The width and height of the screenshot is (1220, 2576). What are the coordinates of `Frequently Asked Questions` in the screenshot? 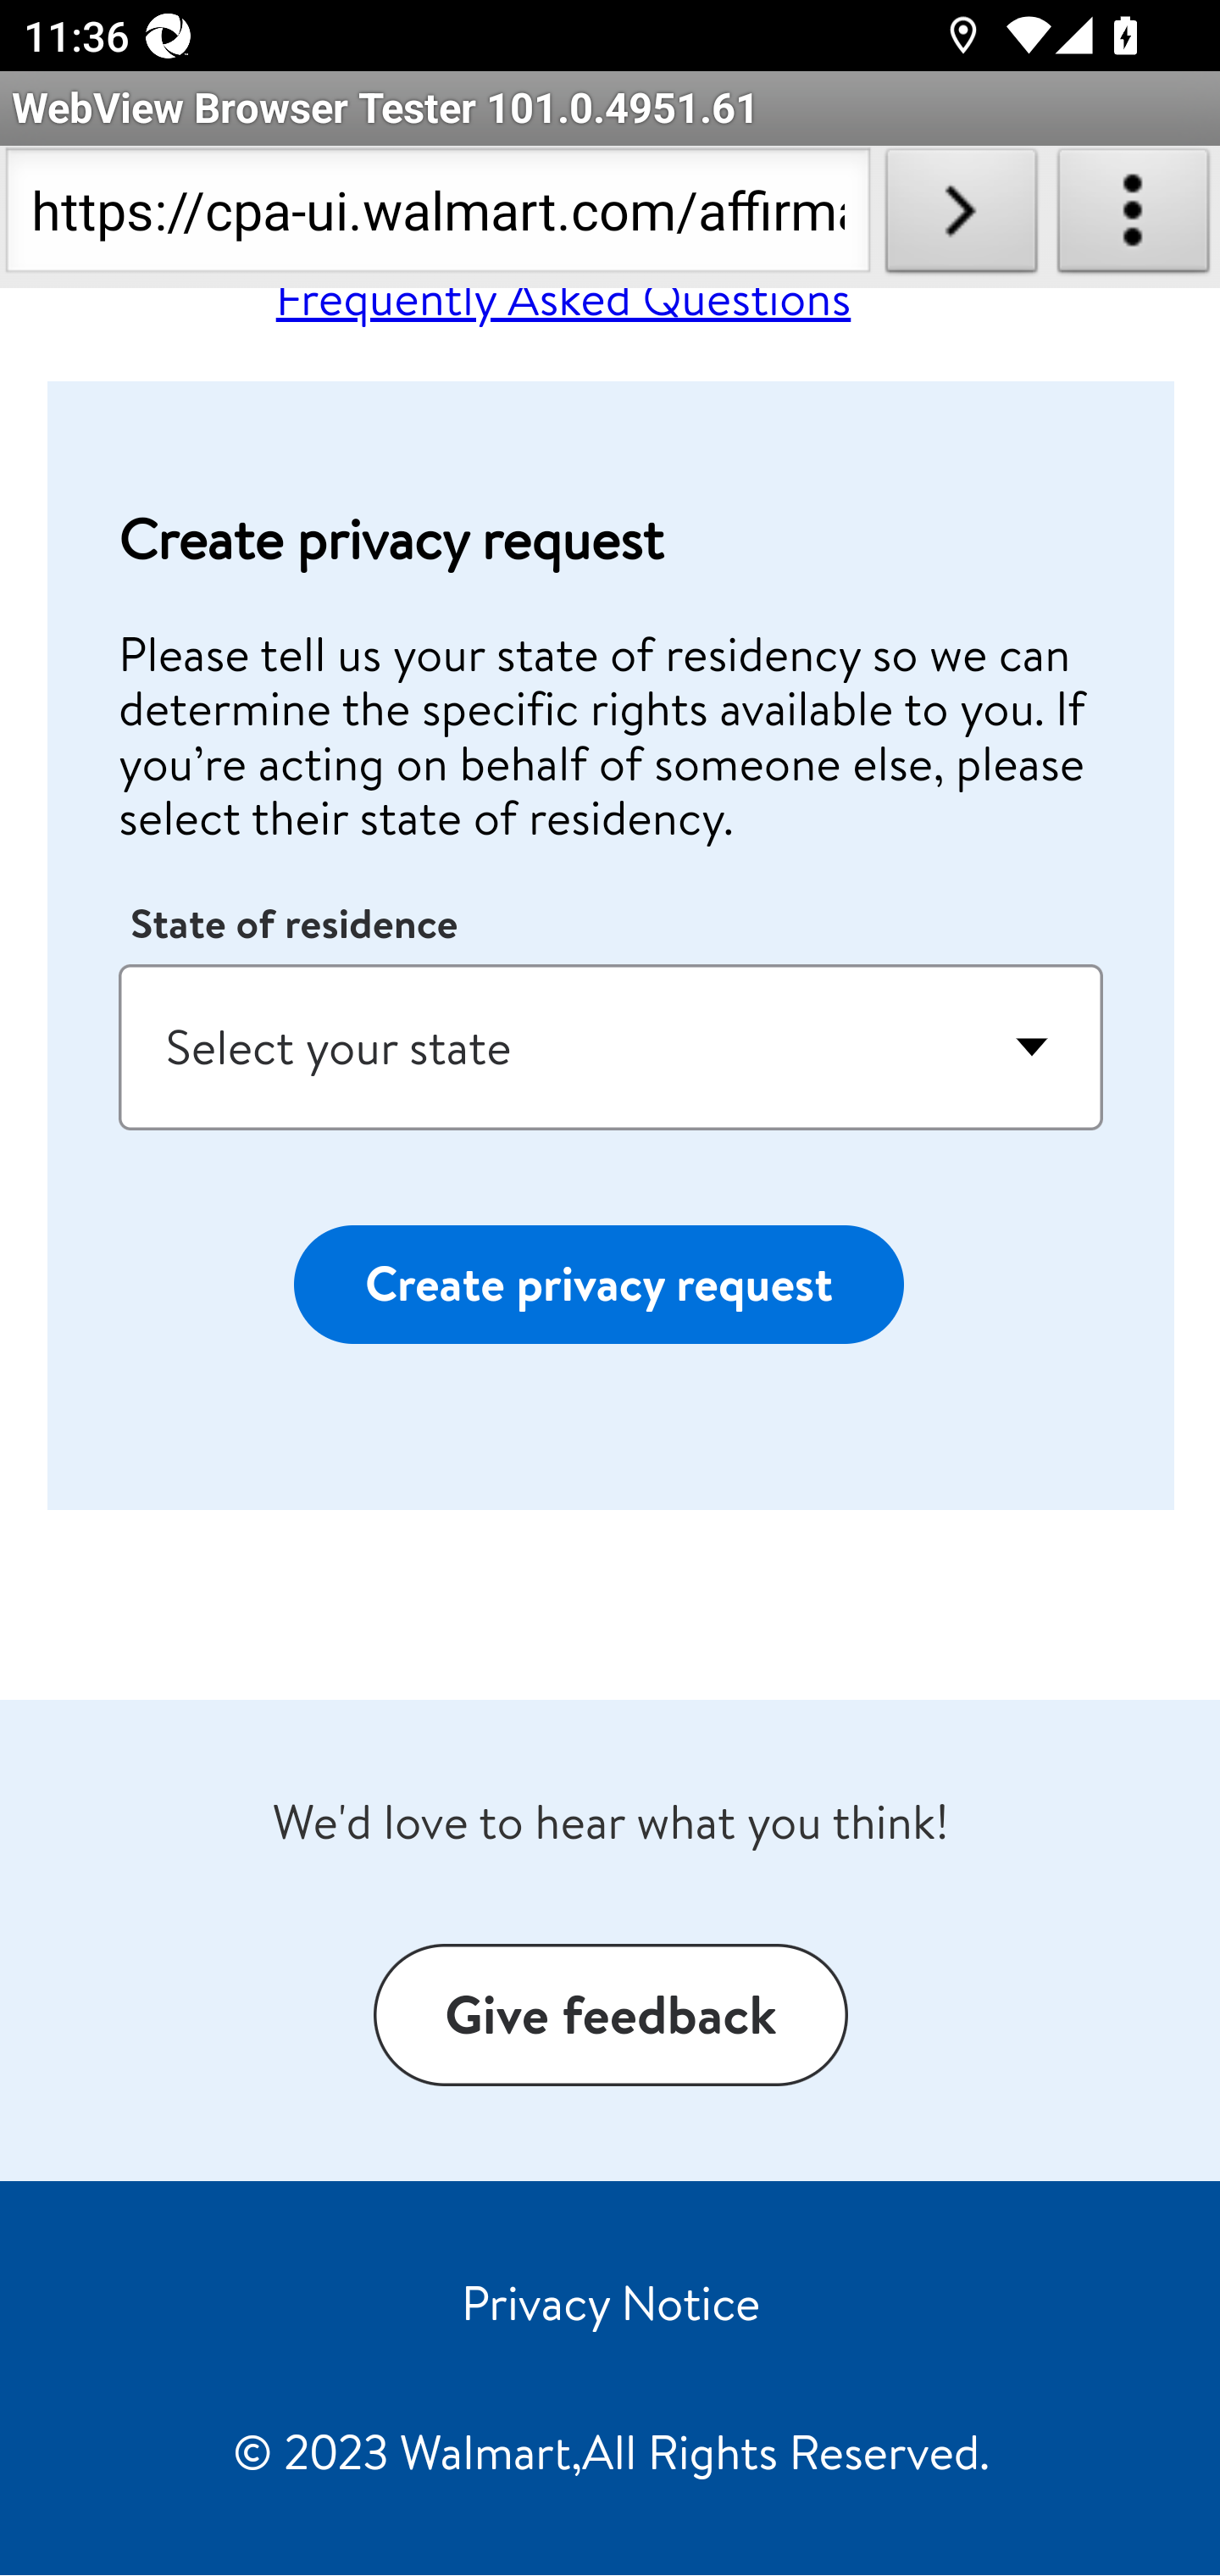 It's located at (563, 312).